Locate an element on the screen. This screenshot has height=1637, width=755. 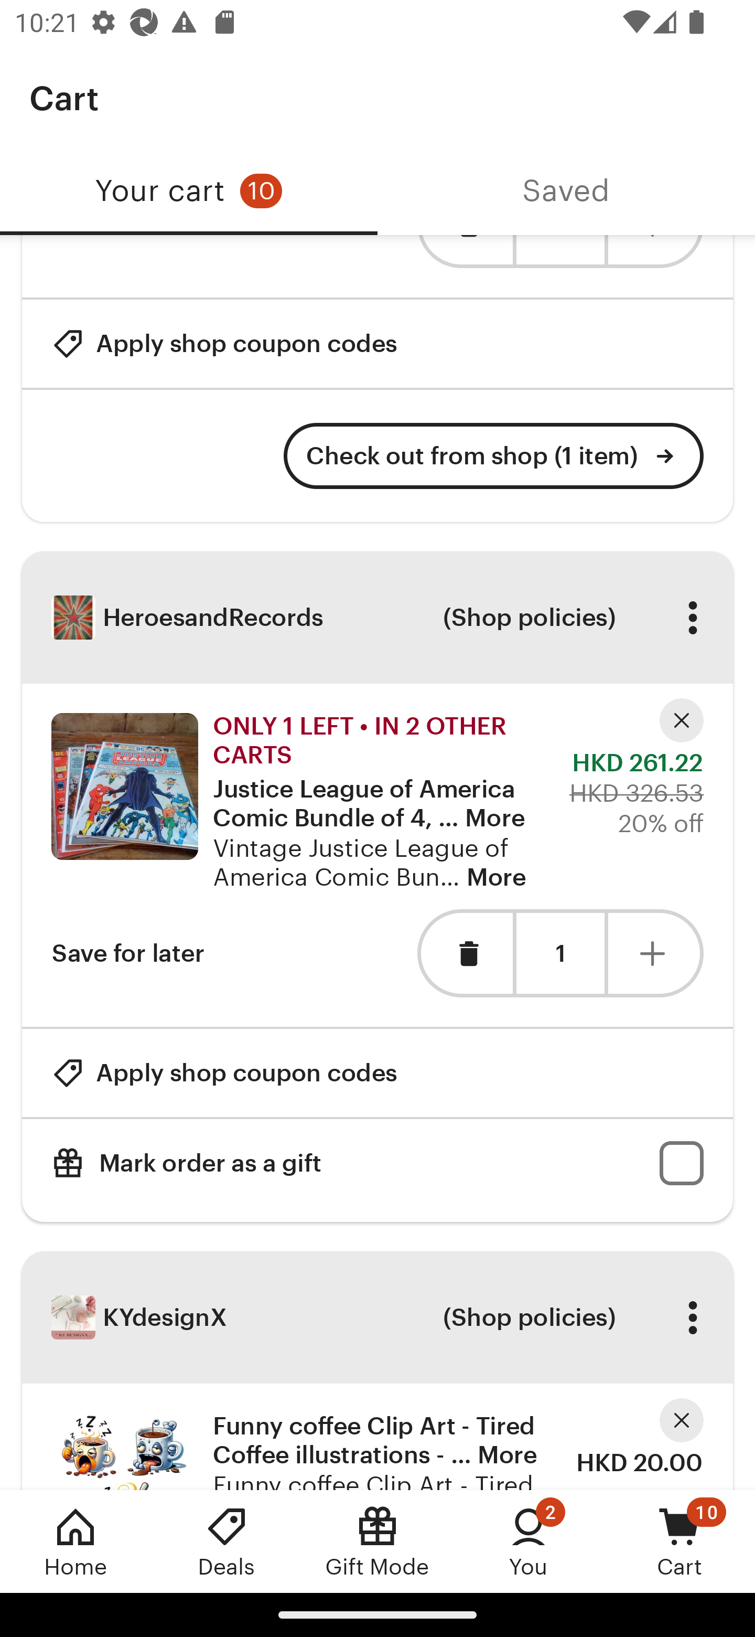
More options is located at coordinates (692, 1317).